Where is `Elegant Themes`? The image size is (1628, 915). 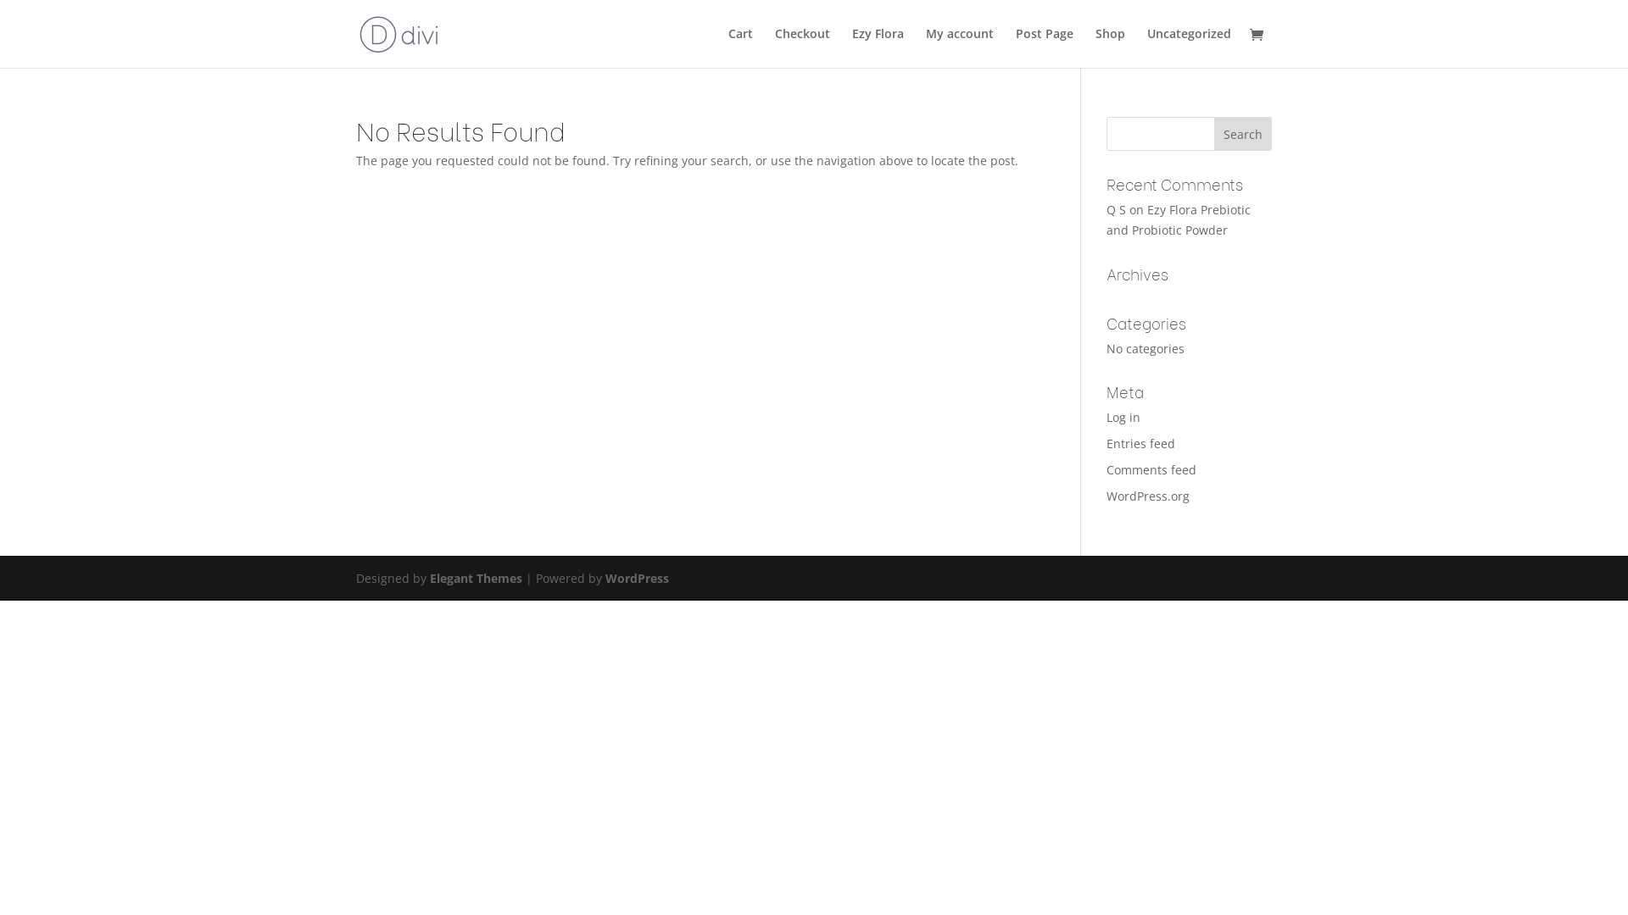
Elegant Themes is located at coordinates (476, 578).